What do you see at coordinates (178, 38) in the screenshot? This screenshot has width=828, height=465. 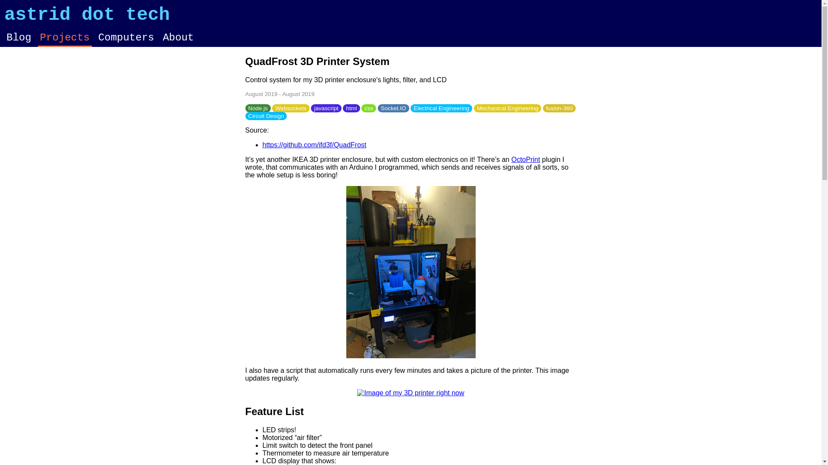 I see `About` at bounding box center [178, 38].